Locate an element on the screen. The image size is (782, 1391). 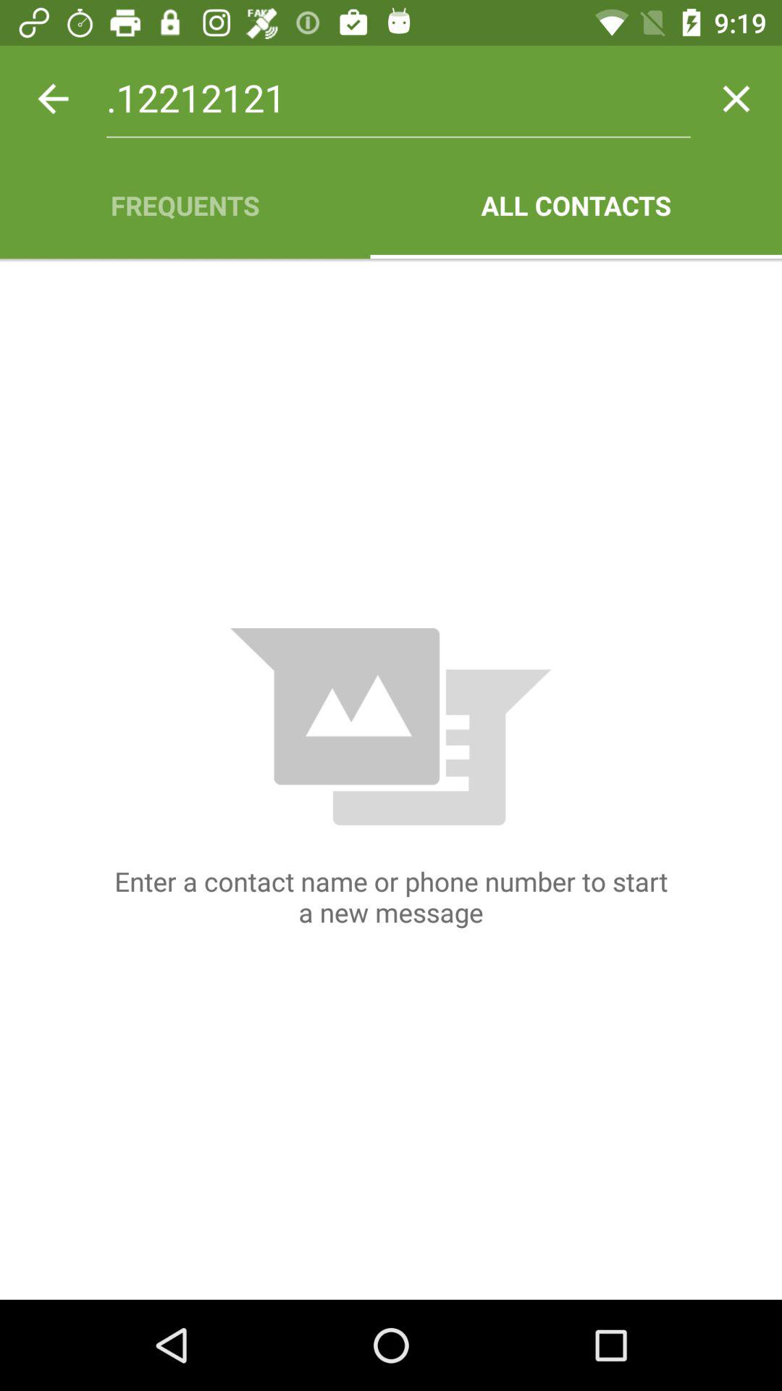
jump until .12212121 icon is located at coordinates (398, 99).